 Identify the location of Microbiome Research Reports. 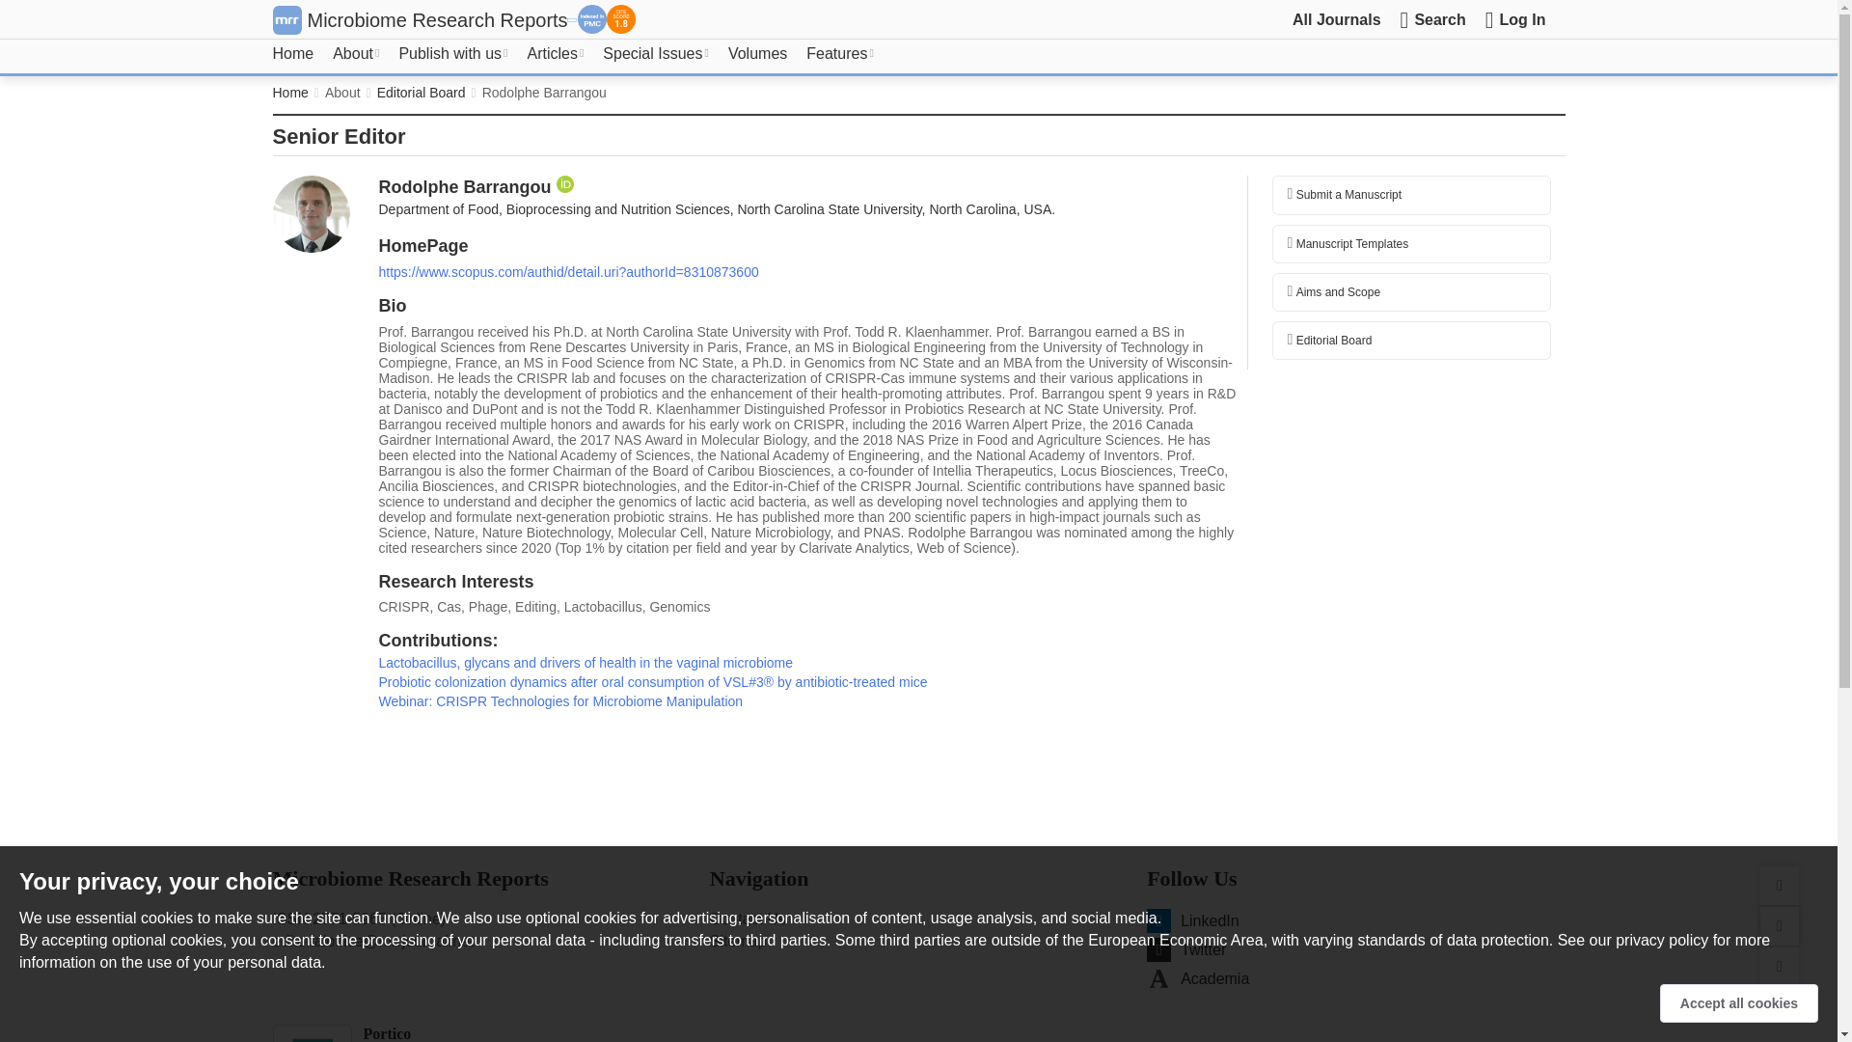
(436, 19).